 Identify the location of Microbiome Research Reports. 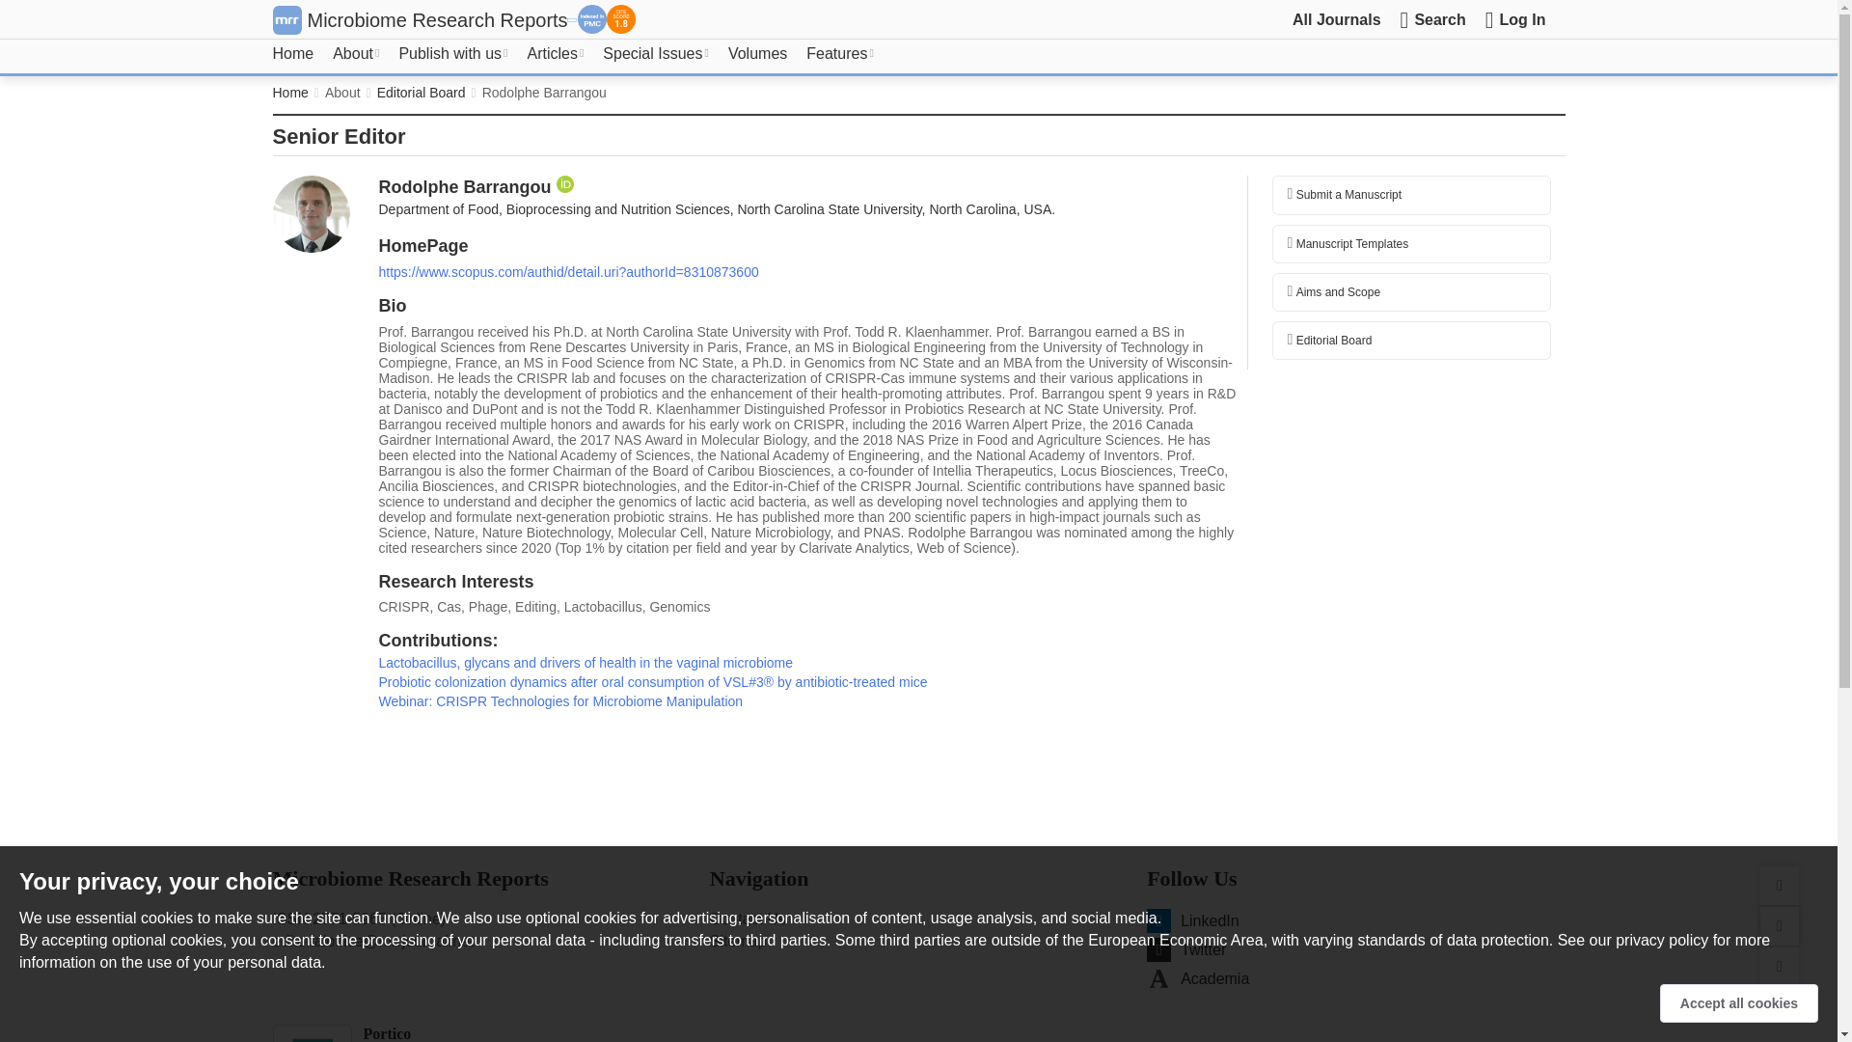
(436, 19).